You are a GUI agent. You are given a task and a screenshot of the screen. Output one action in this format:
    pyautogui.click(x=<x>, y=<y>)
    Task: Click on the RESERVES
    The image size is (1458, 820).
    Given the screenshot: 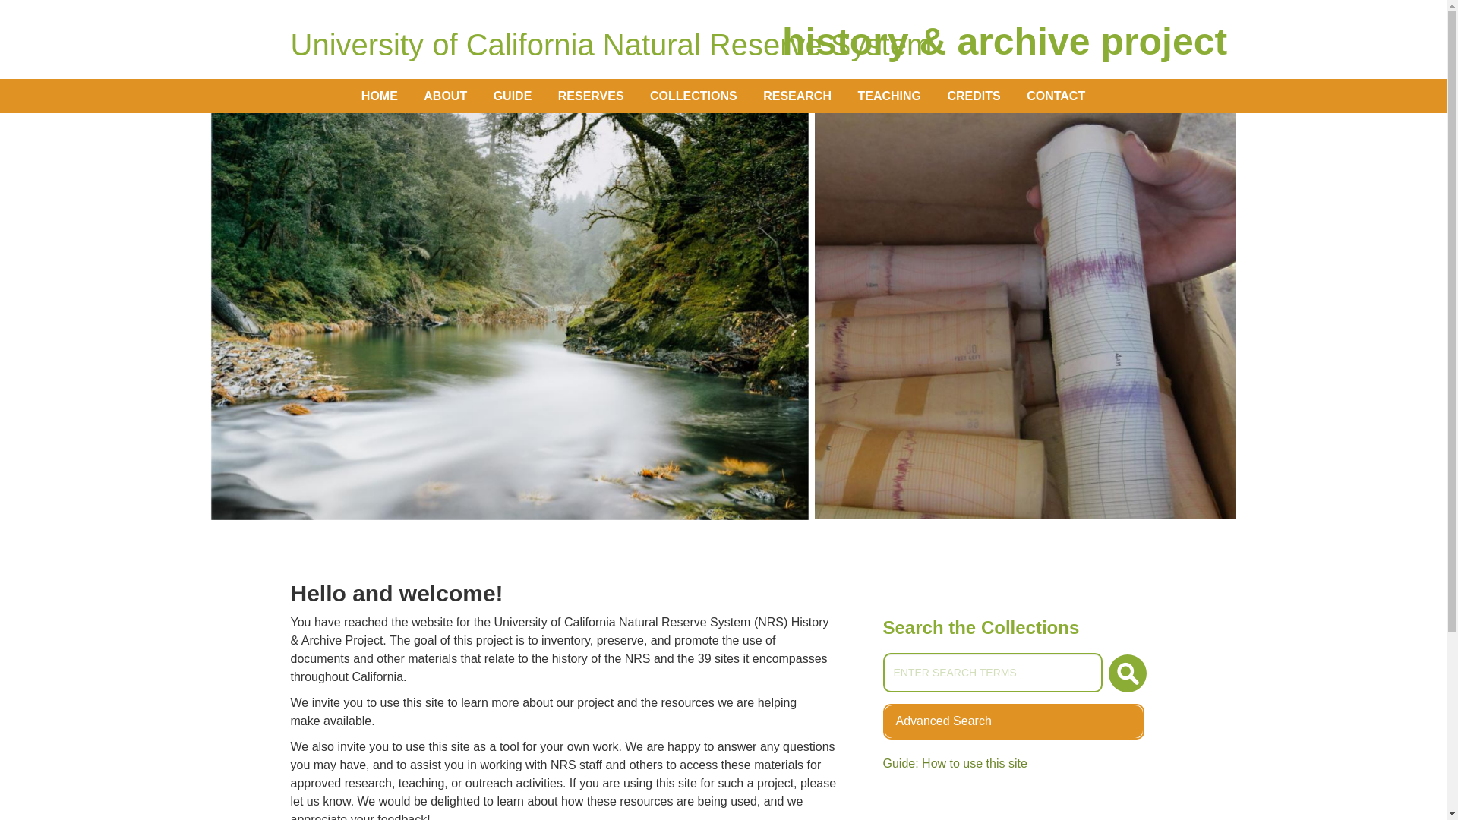 What is the action you would take?
    pyautogui.click(x=591, y=96)
    